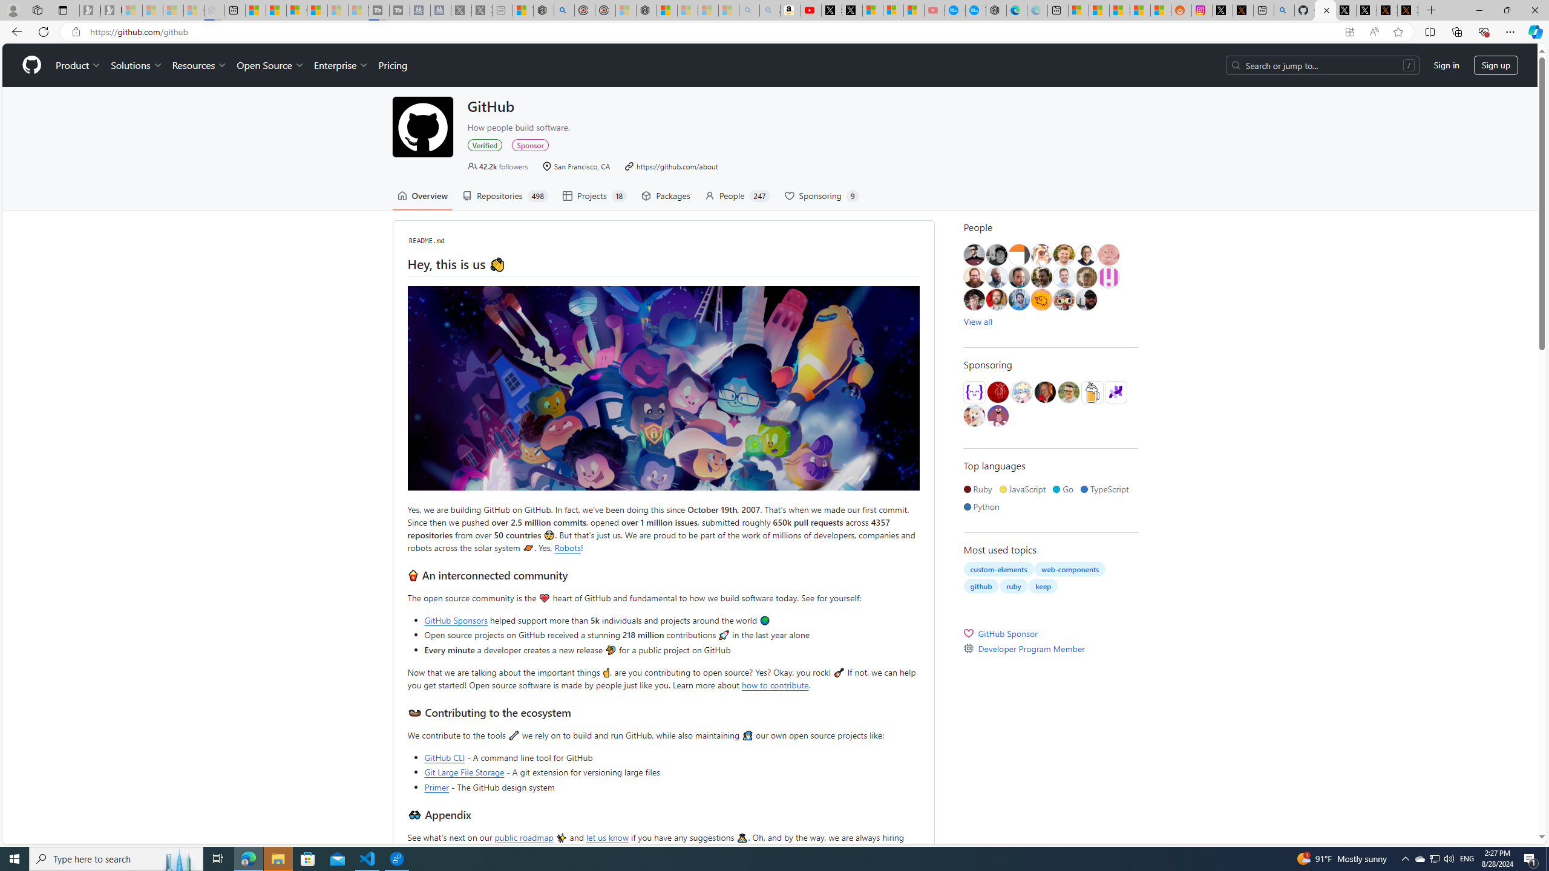 Image resolution: width=1549 pixels, height=871 pixels. Describe the element at coordinates (1086, 277) in the screenshot. I see `@nickh` at that location.